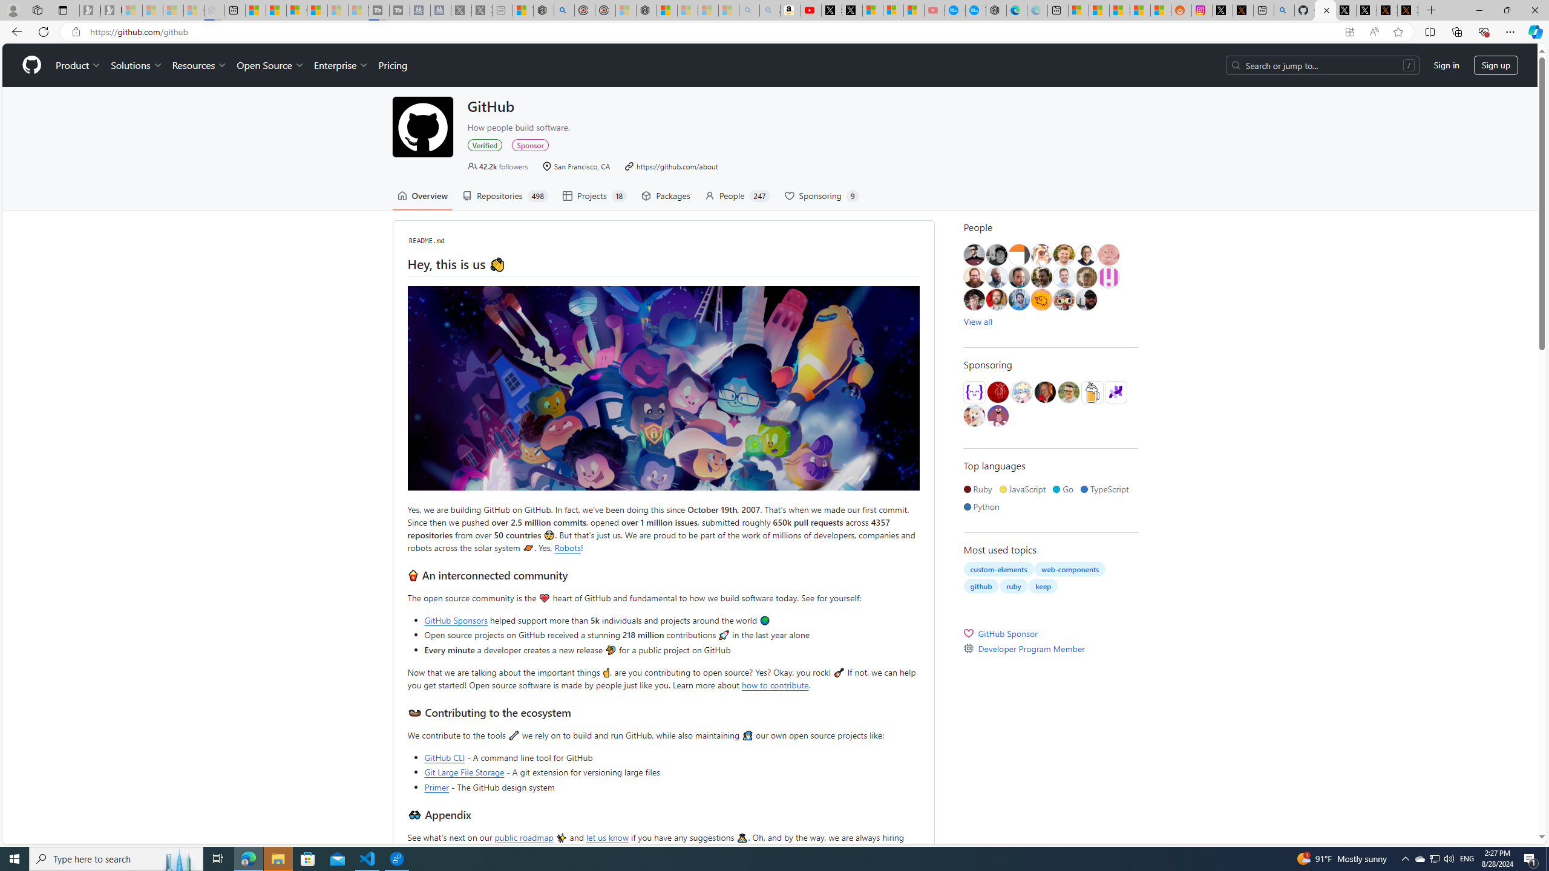 Image resolution: width=1549 pixels, height=871 pixels. Describe the element at coordinates (1086, 277) in the screenshot. I see `@nickh` at that location.